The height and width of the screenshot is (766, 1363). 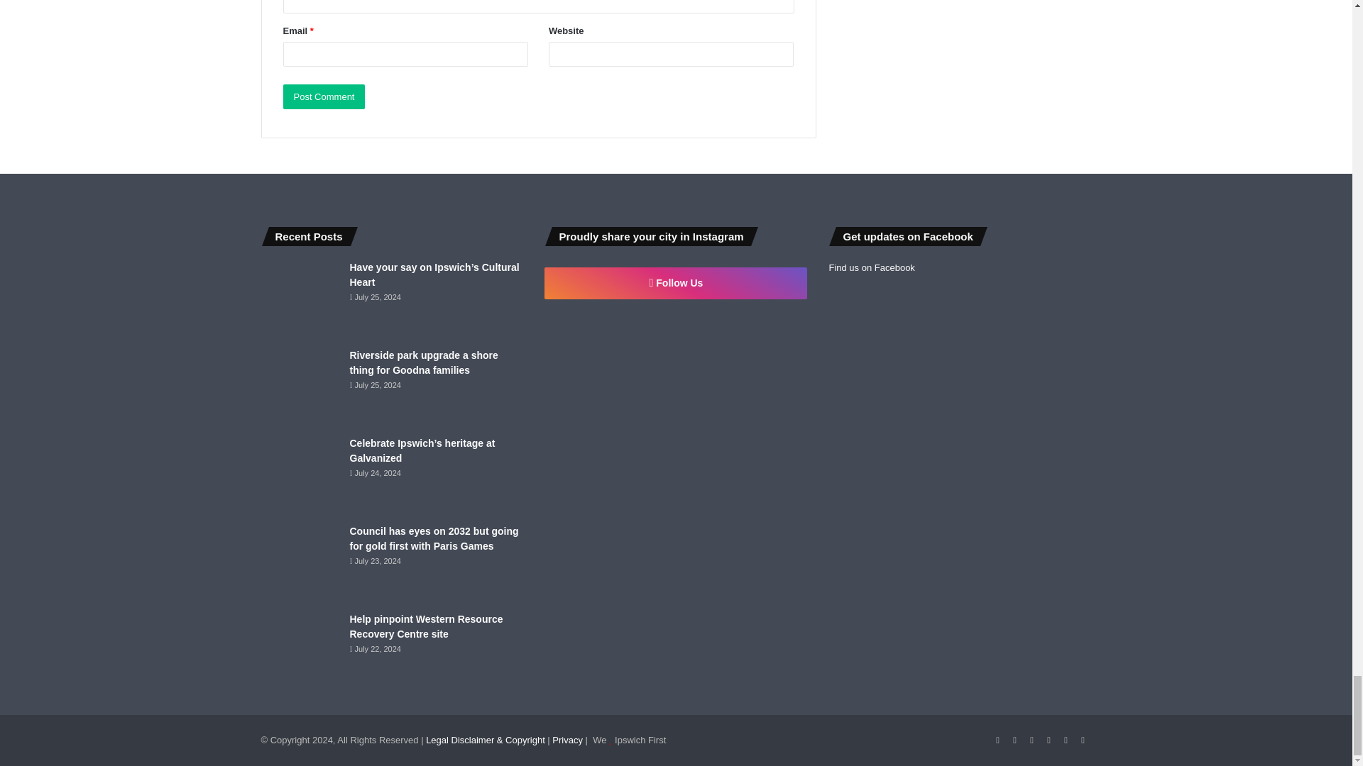 I want to click on Post Comment, so click(x=324, y=96).